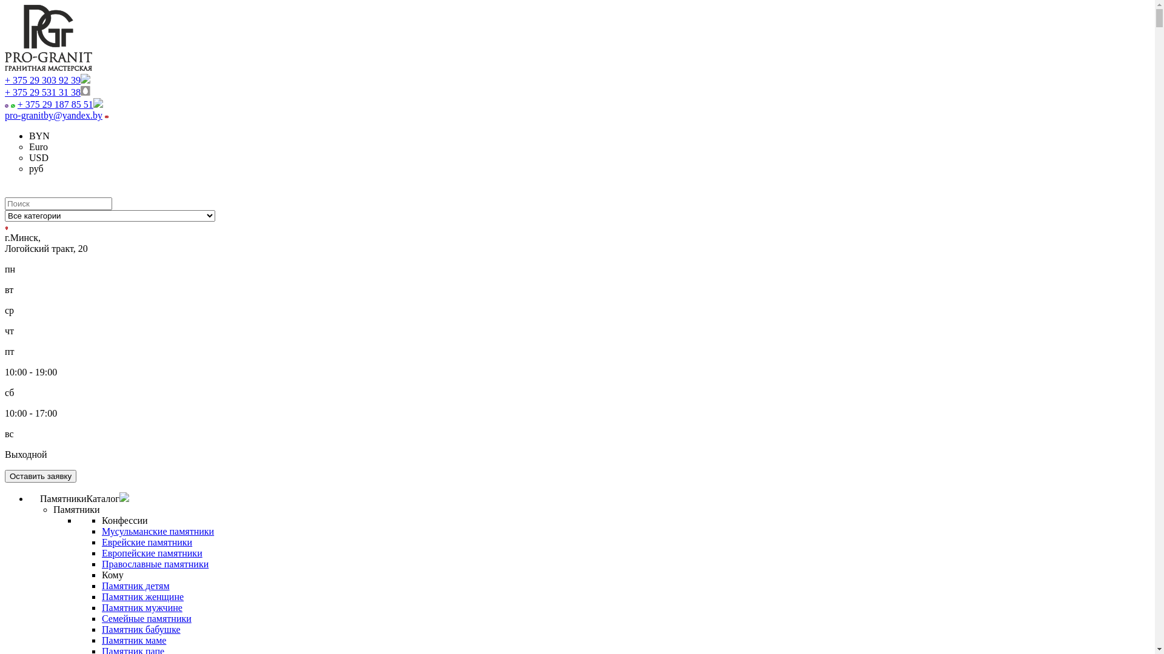  I want to click on Euro, so click(39, 147).